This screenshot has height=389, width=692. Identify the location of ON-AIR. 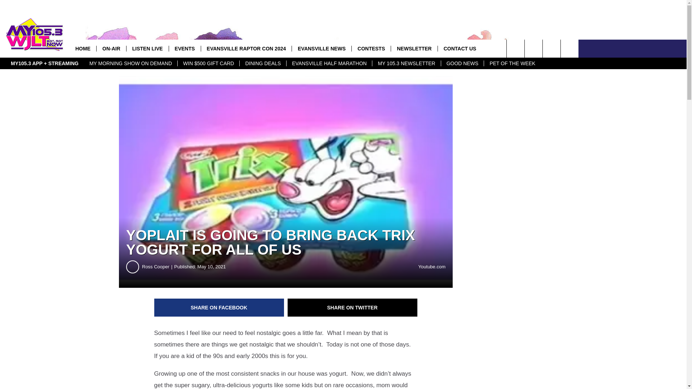
(111, 48).